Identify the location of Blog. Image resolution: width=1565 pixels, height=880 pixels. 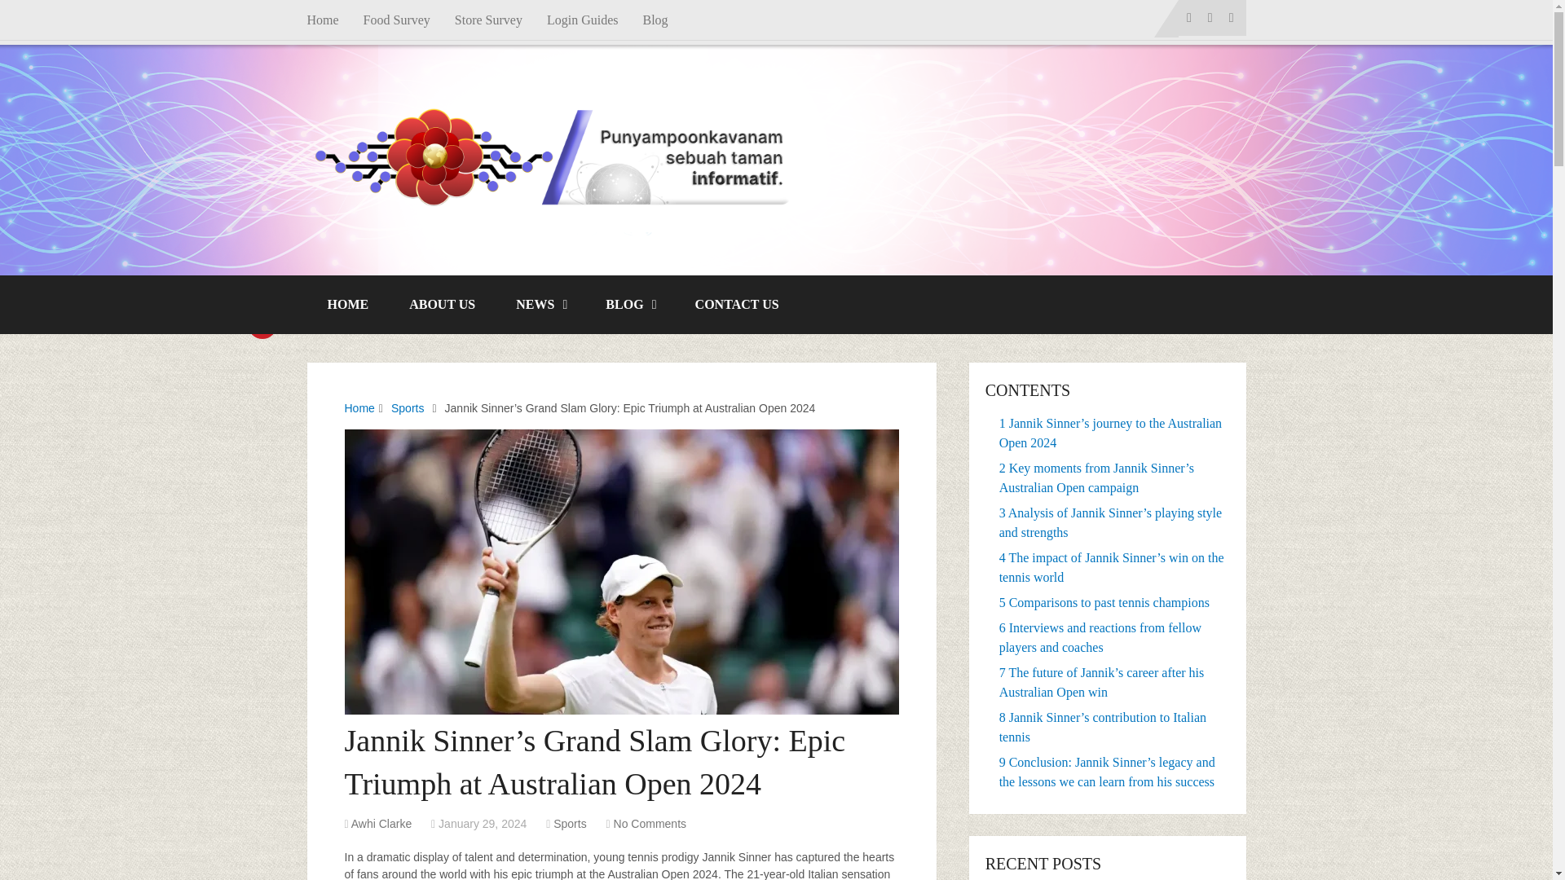
(655, 20).